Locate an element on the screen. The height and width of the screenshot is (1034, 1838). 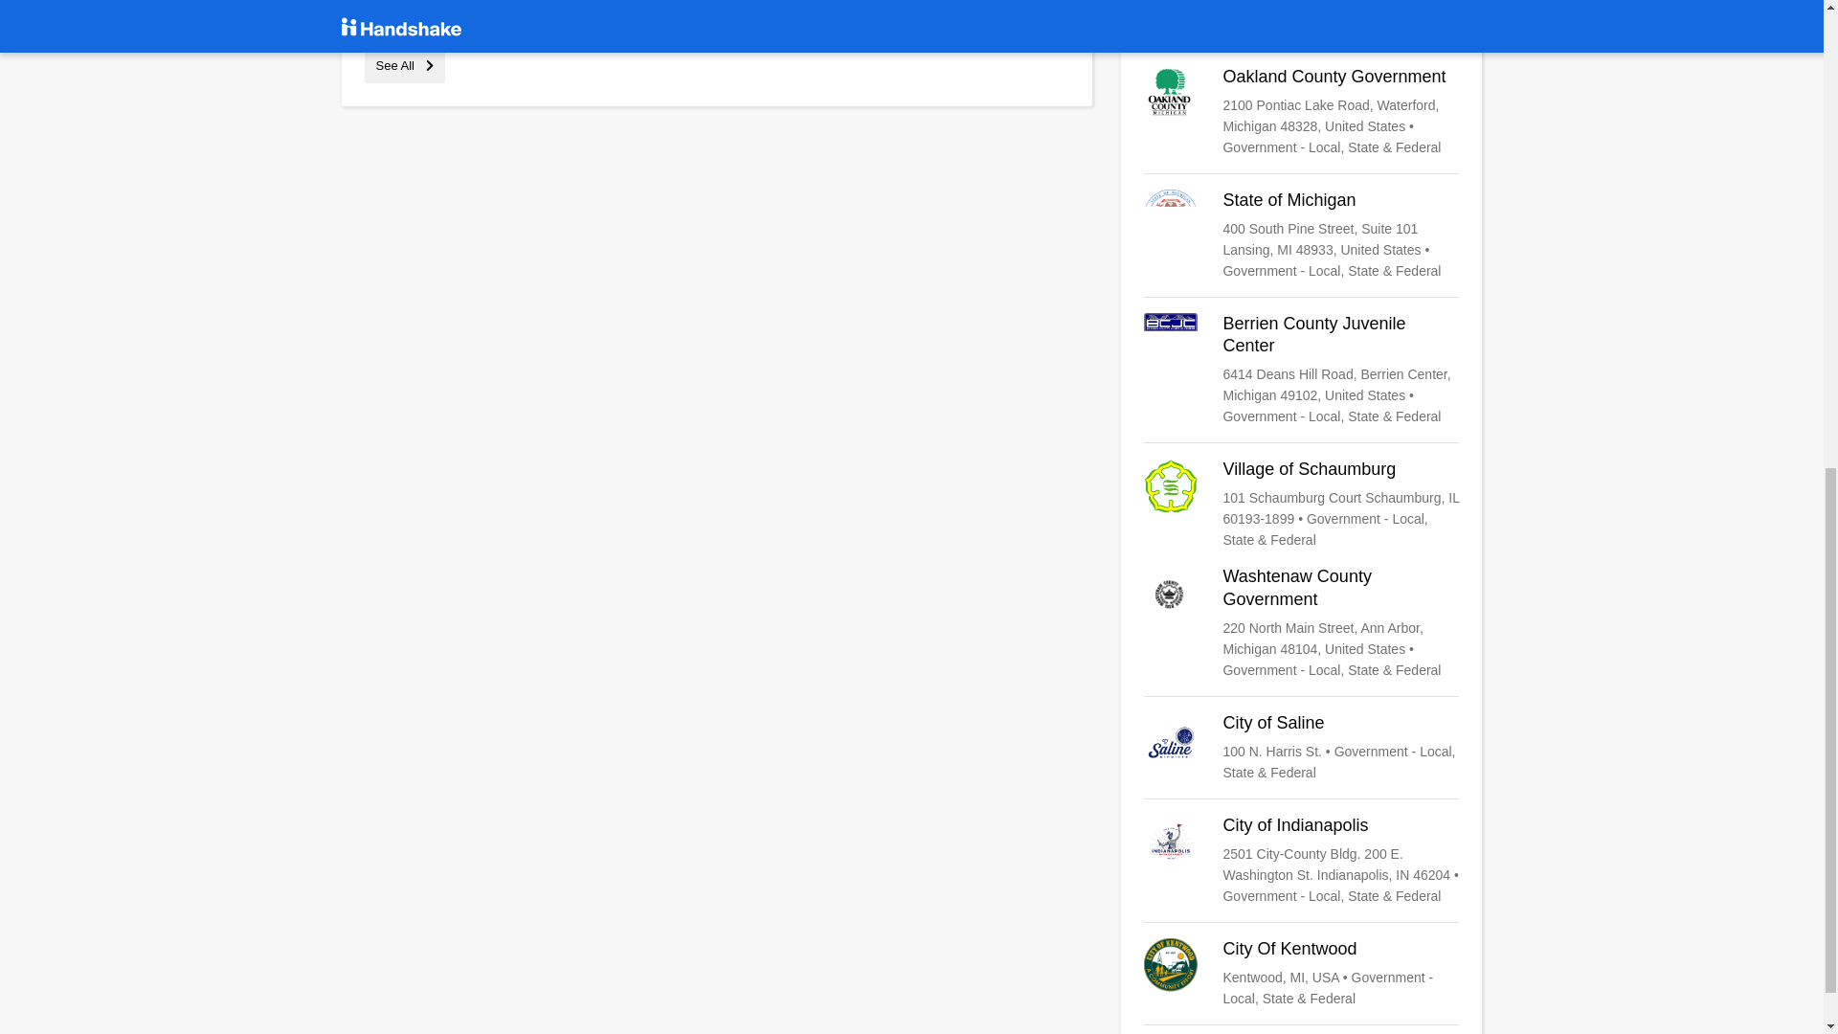
State of Michigan is located at coordinates (1301, 235).